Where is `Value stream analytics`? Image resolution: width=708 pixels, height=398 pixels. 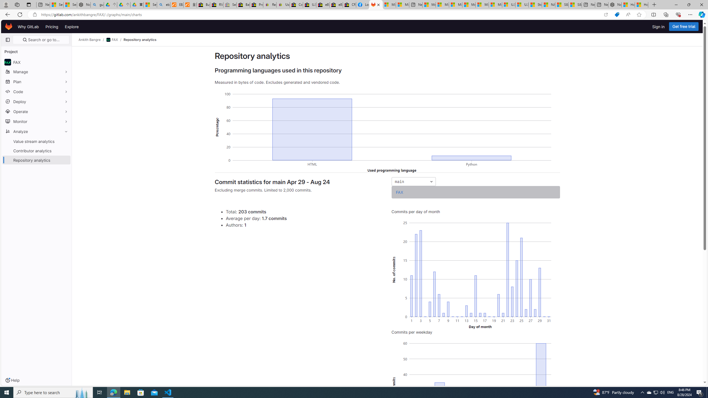
Value stream analytics is located at coordinates (37, 141).